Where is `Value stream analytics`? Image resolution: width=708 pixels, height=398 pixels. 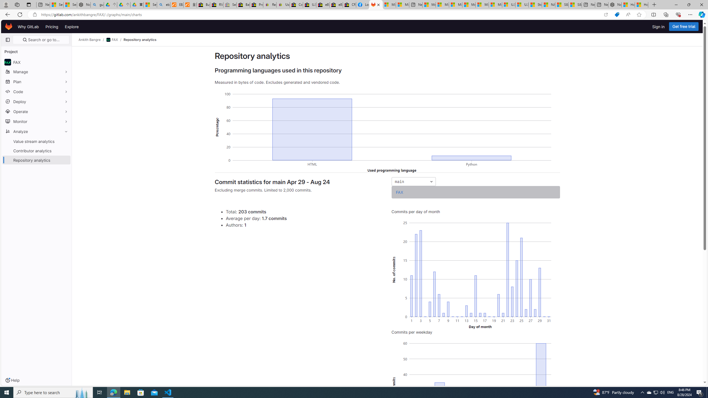
Value stream analytics is located at coordinates (37, 141).